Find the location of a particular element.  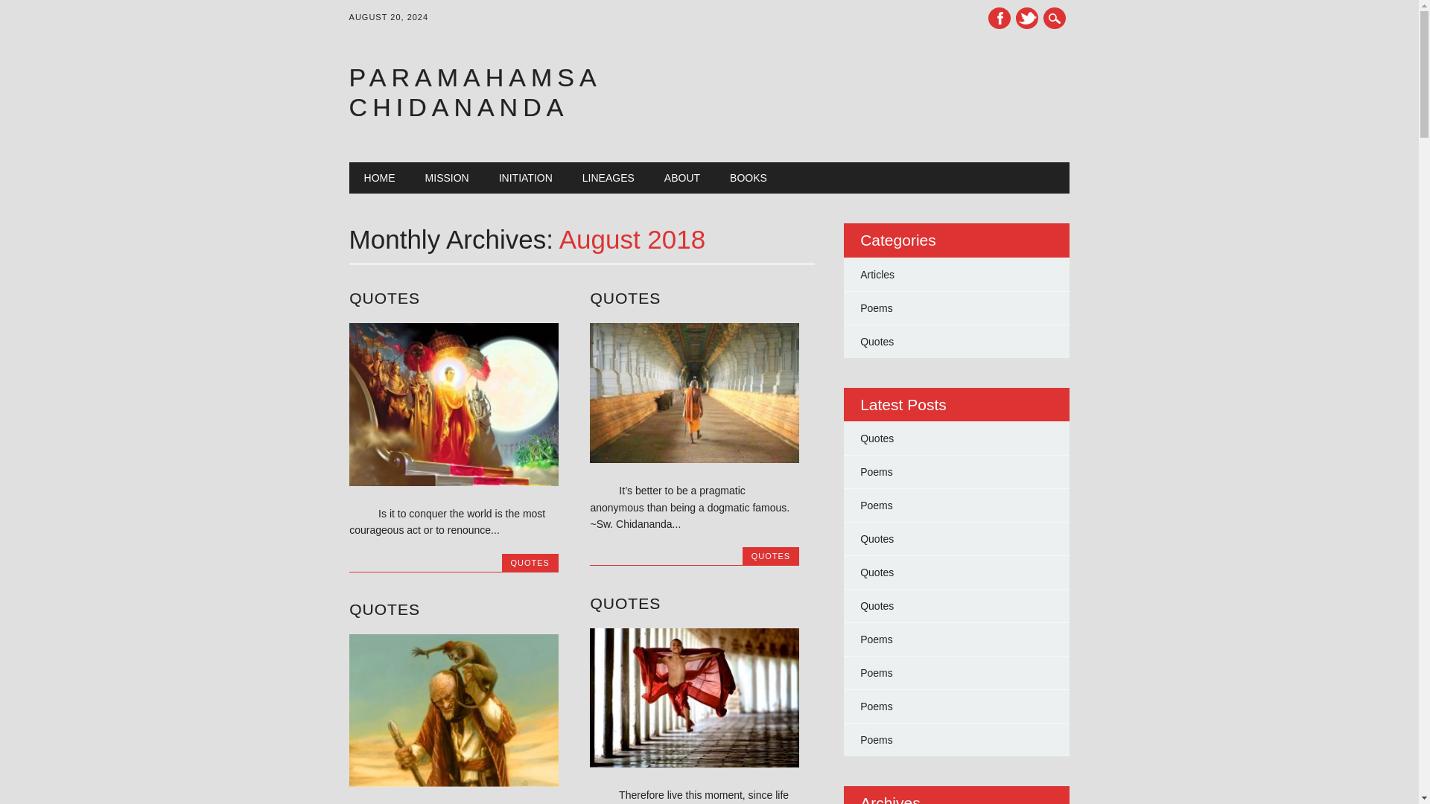

QUOTES is located at coordinates (625, 603).